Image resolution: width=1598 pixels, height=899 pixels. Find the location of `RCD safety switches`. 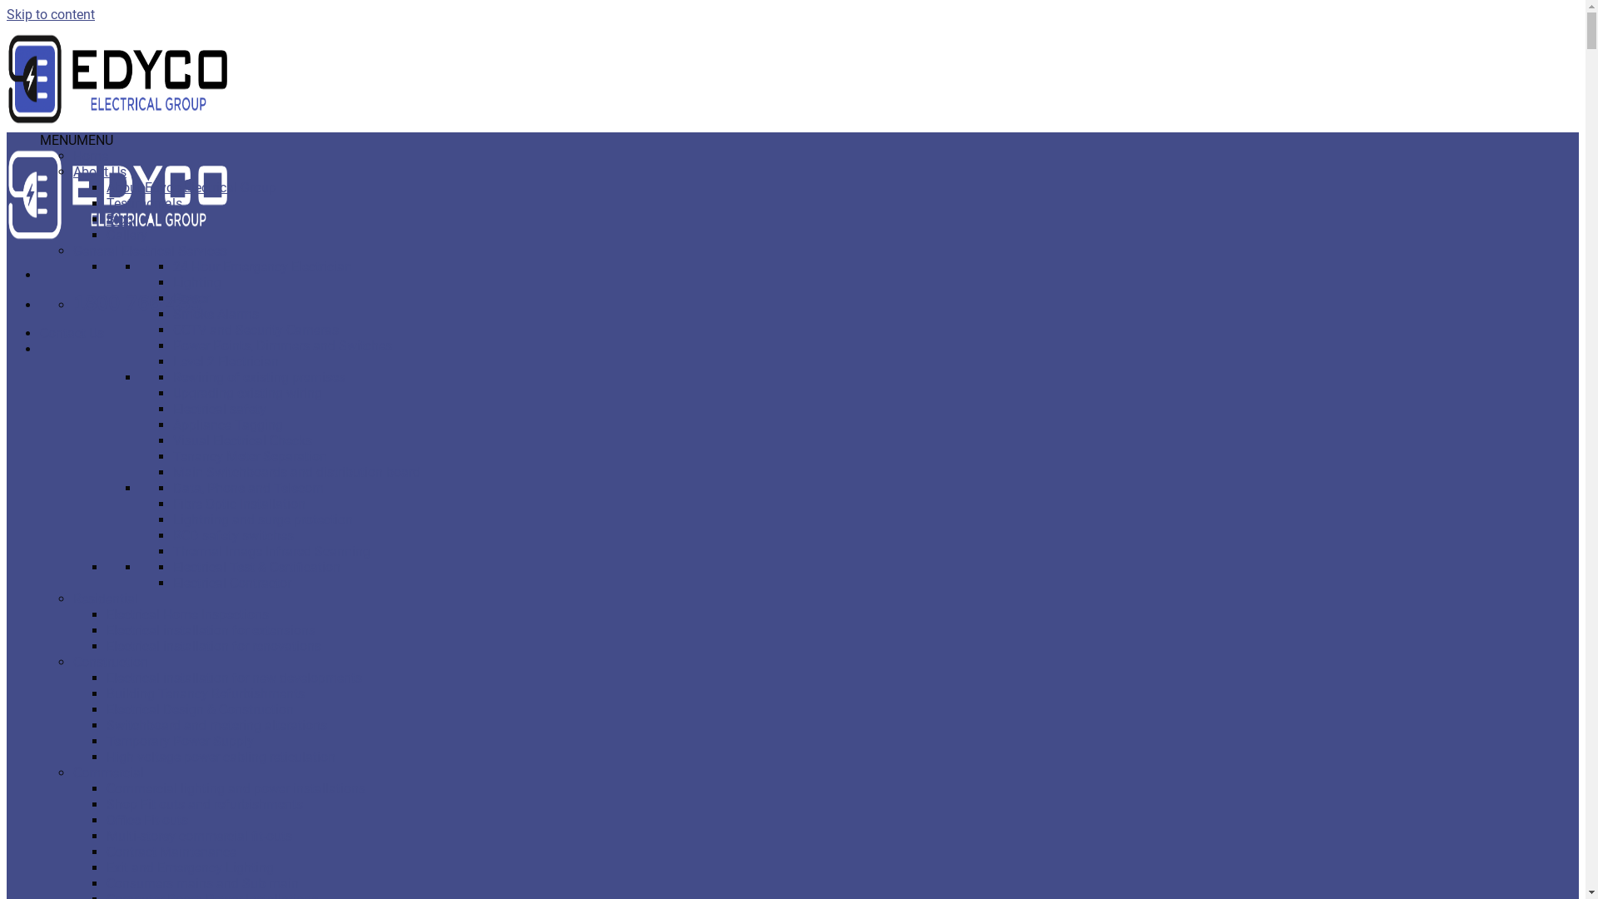

RCD safety switches is located at coordinates (233, 536).